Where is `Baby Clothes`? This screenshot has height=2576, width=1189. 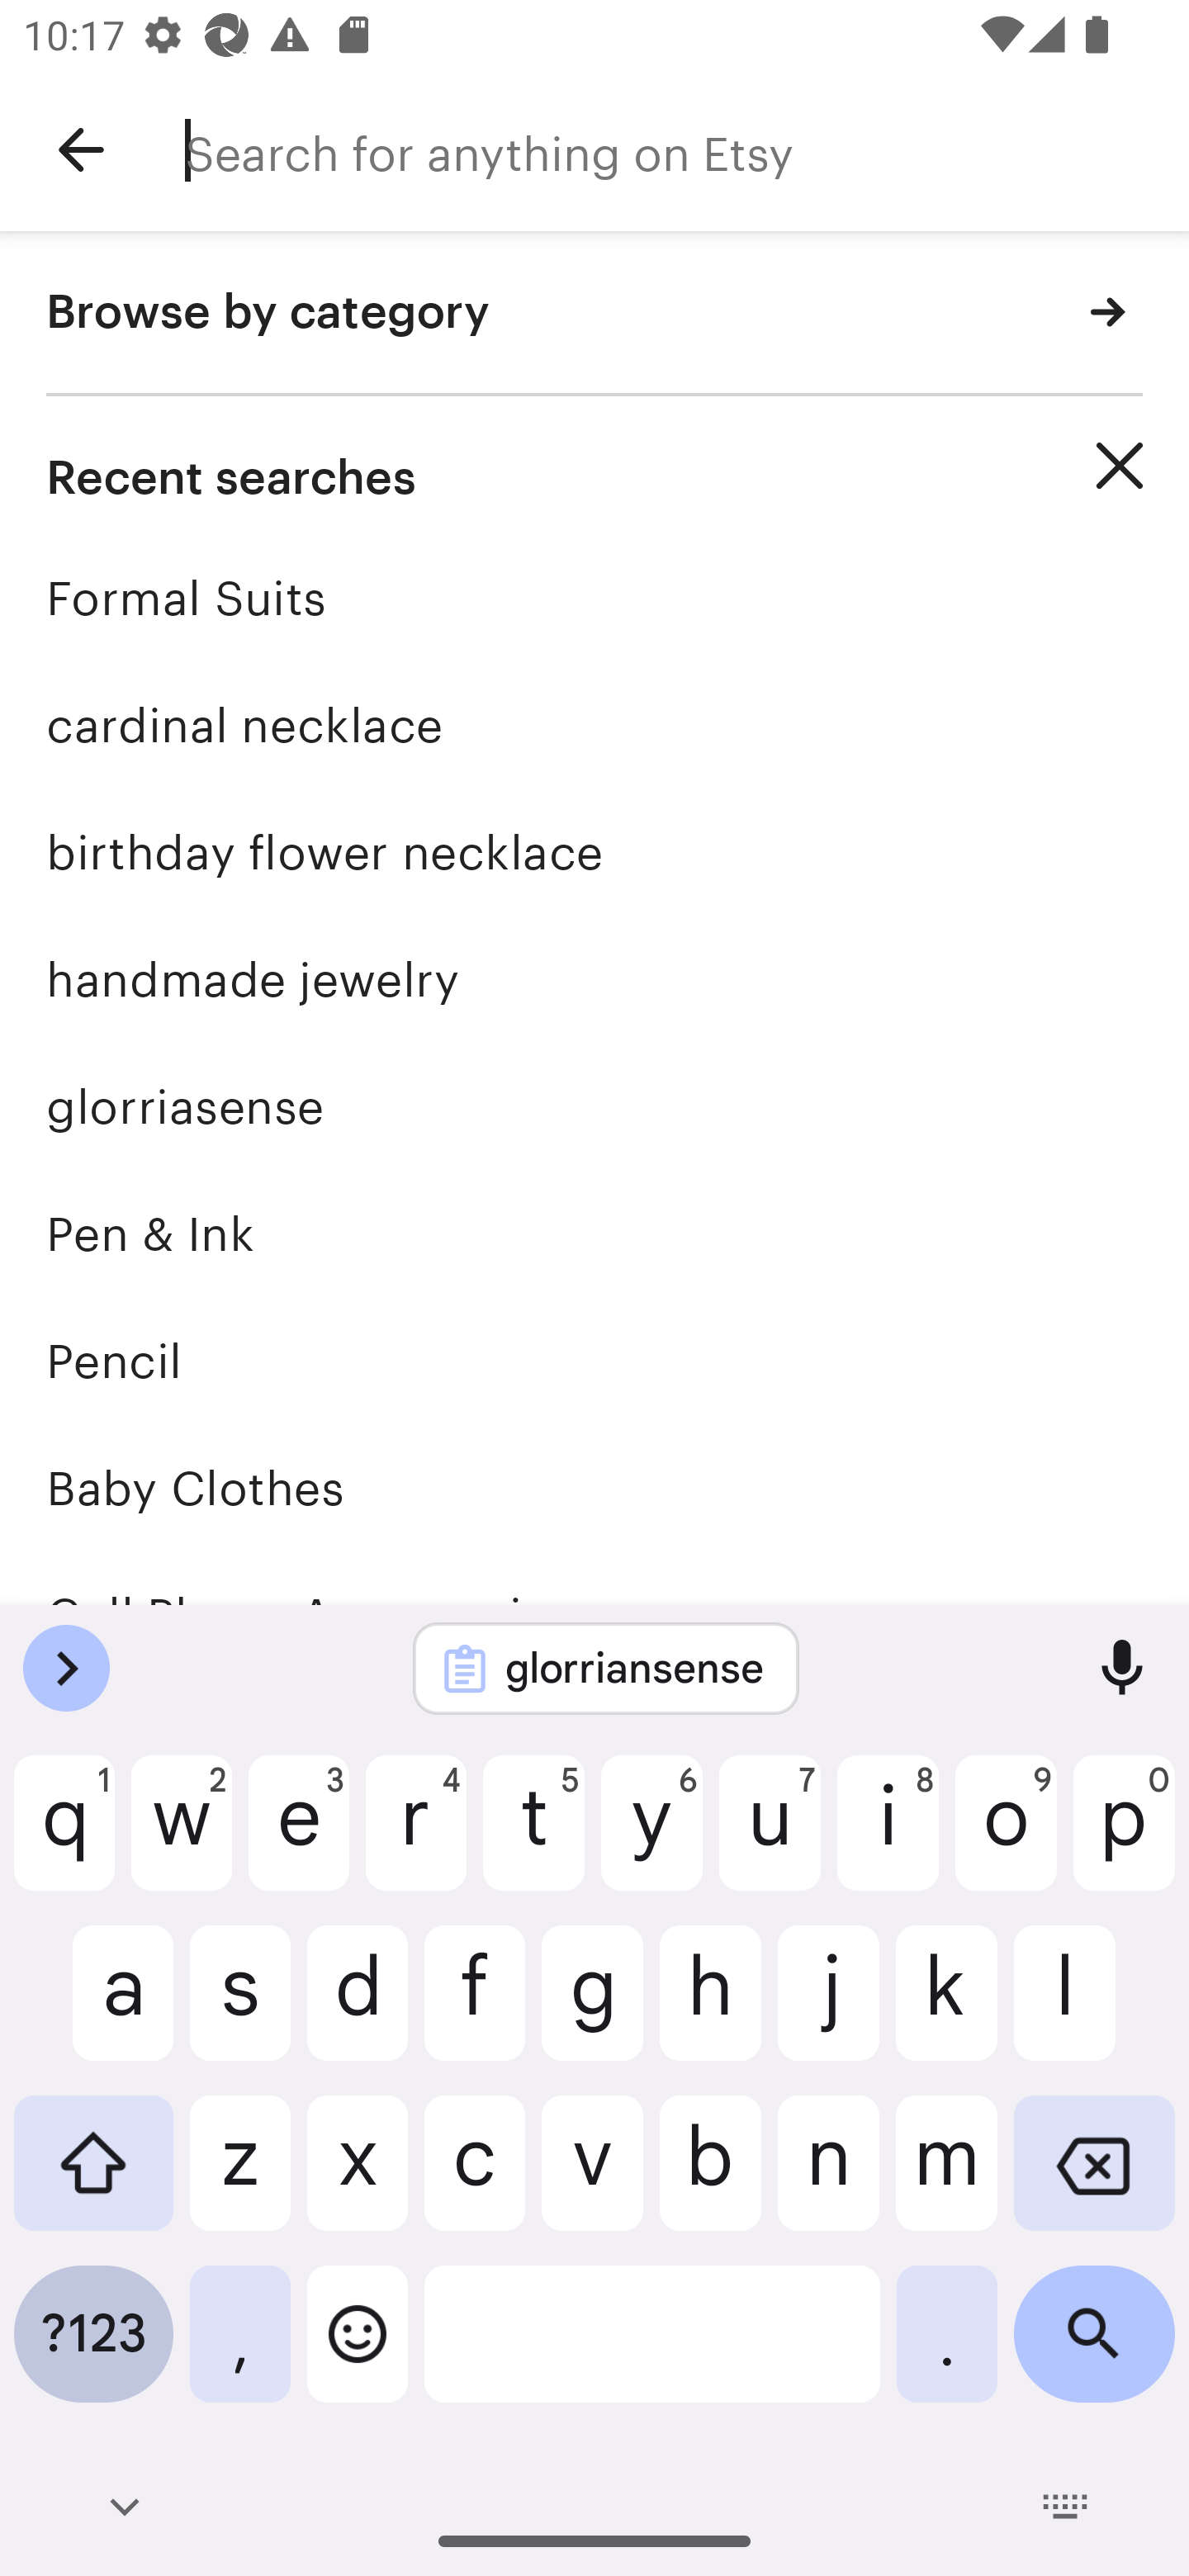 Baby Clothes is located at coordinates (594, 1489).